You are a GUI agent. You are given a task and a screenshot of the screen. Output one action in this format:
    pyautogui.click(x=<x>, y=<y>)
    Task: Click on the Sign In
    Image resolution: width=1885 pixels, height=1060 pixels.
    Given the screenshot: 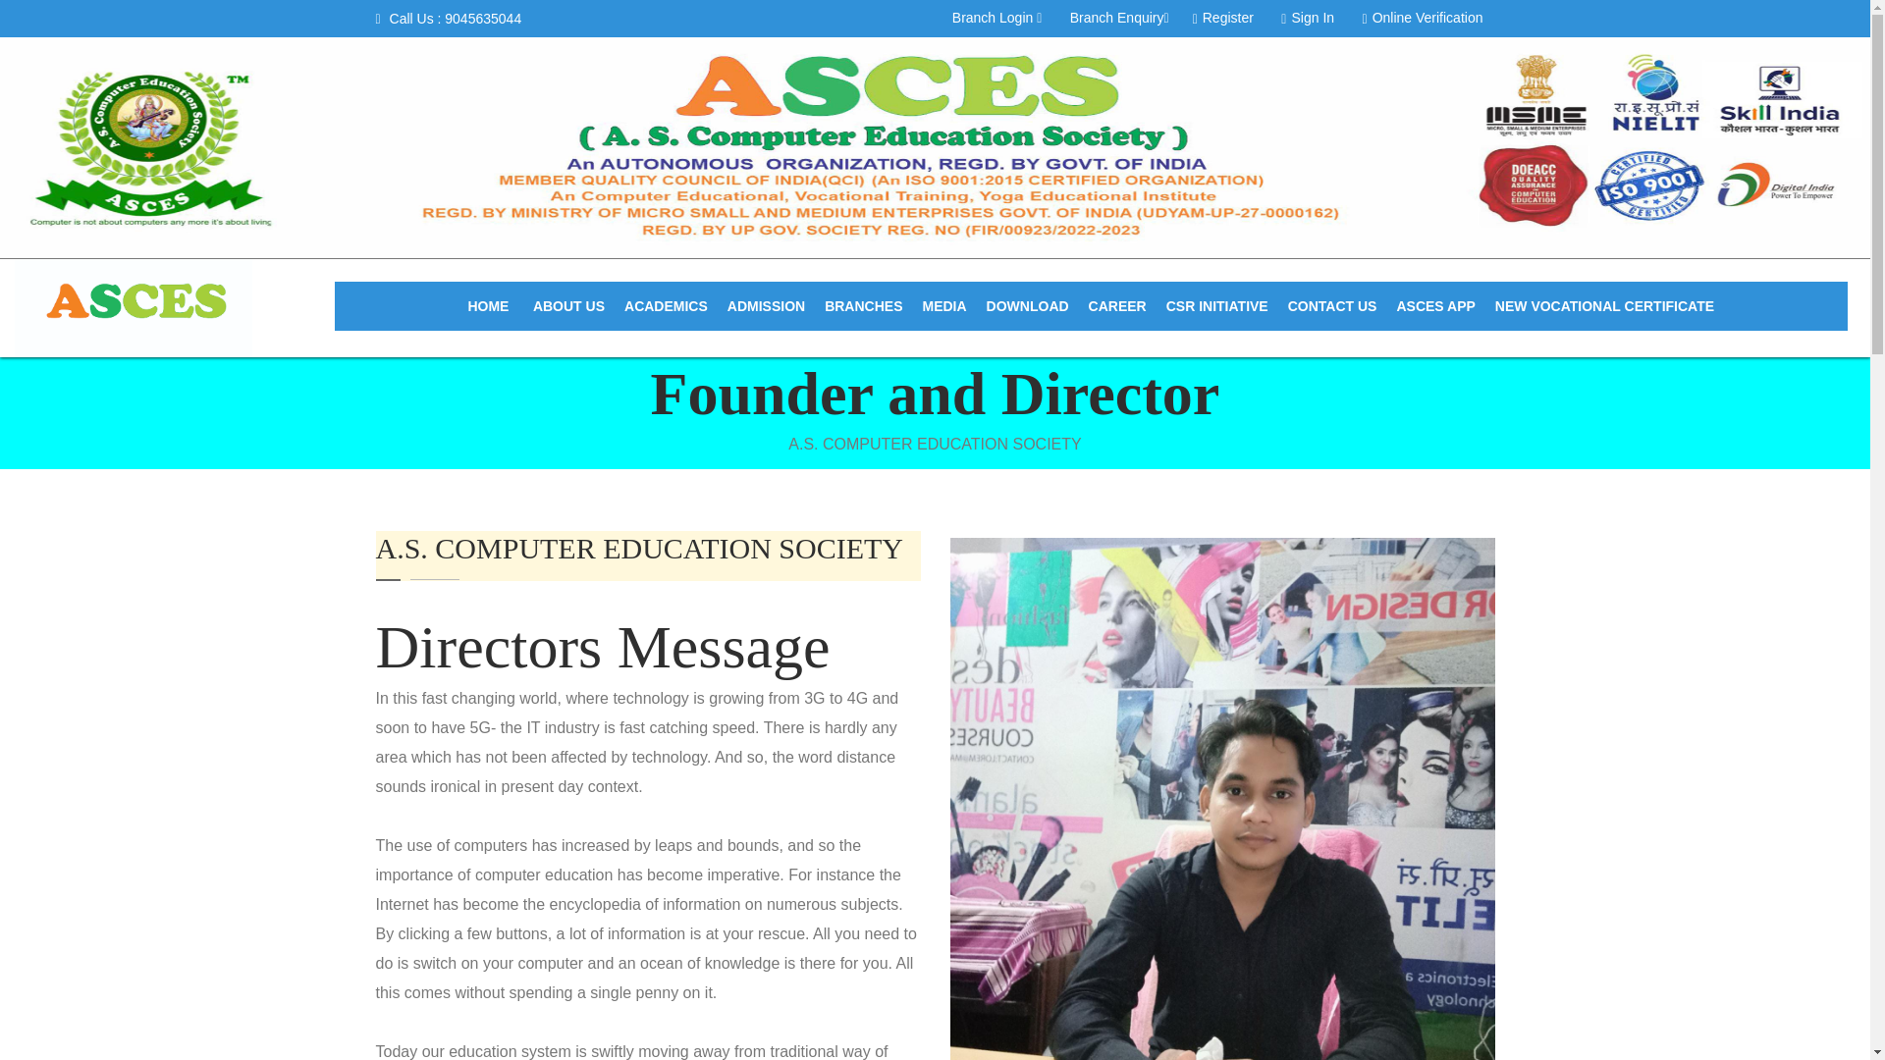 What is the action you would take?
    pyautogui.click(x=1307, y=16)
    